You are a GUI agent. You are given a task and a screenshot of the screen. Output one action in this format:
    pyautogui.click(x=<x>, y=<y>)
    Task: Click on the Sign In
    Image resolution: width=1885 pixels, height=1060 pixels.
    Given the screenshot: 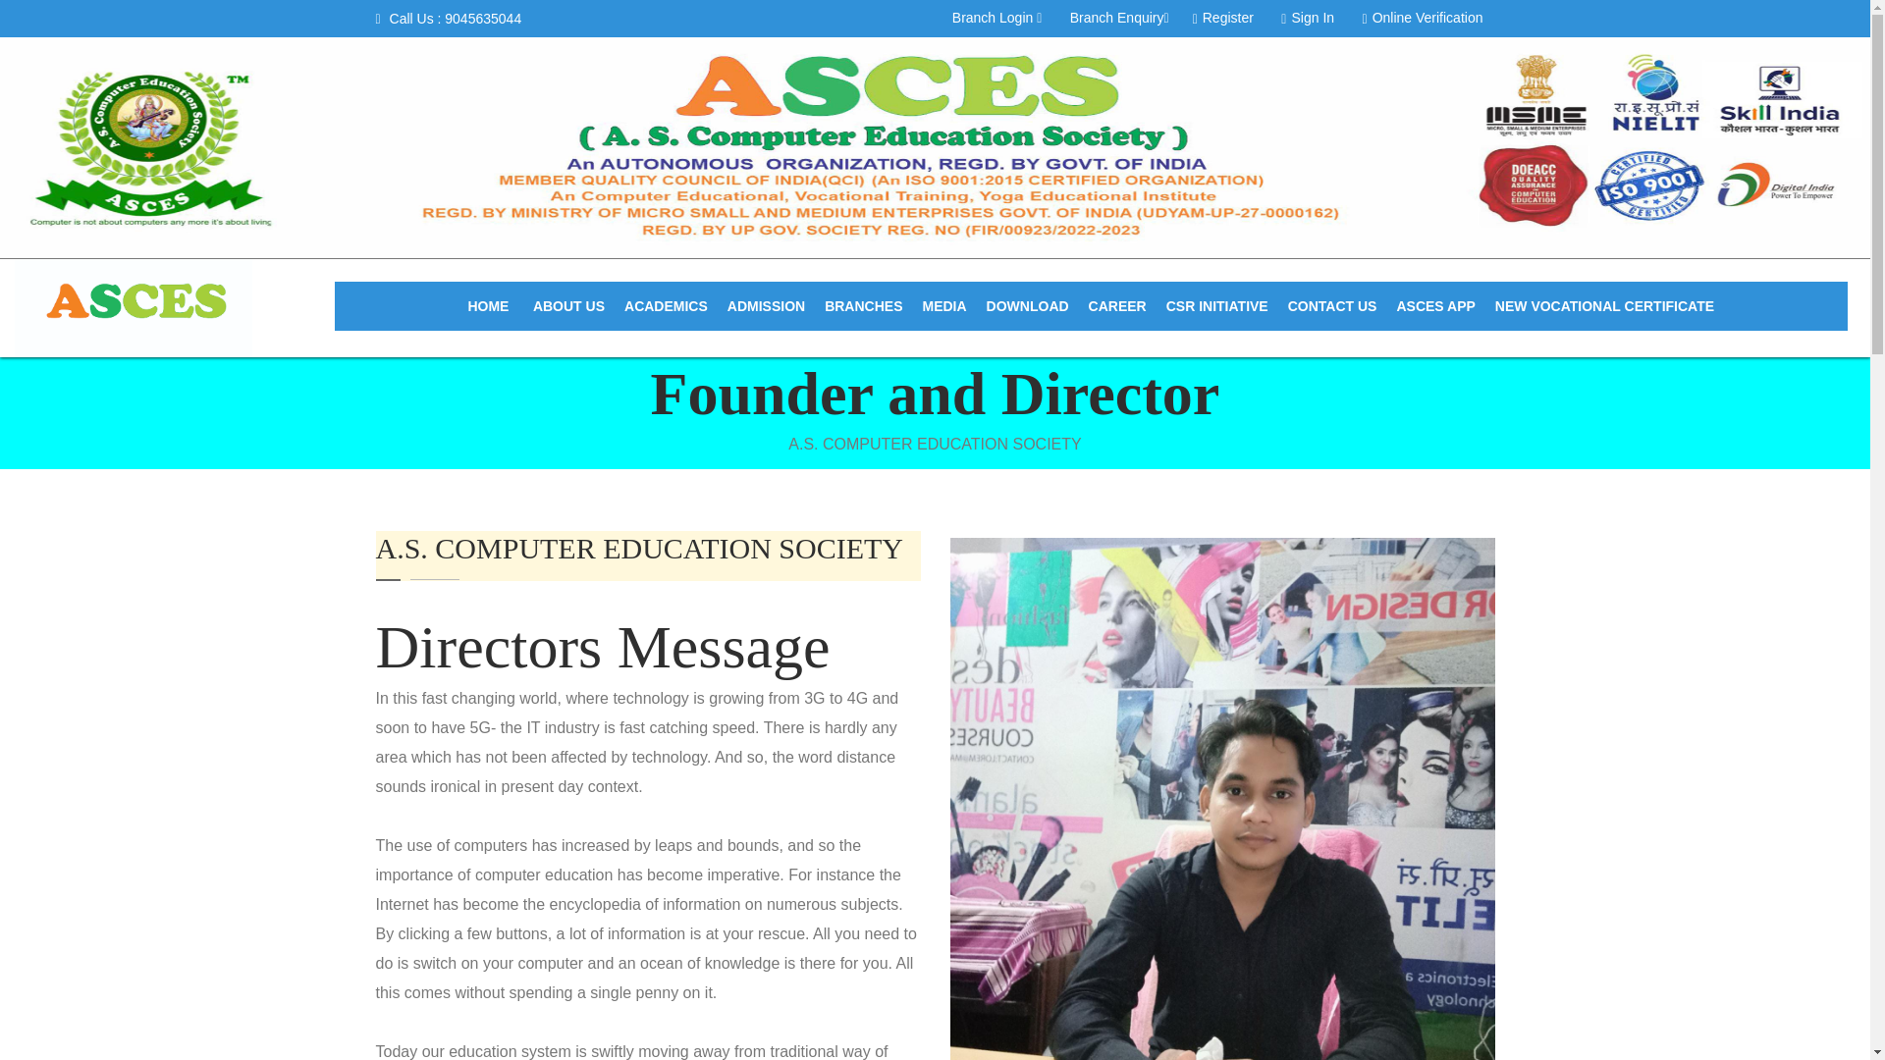 What is the action you would take?
    pyautogui.click(x=1307, y=16)
    